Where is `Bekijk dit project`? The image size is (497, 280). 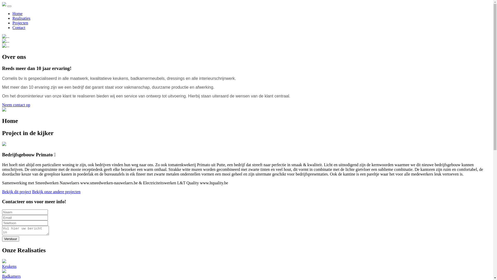 Bekijk dit project is located at coordinates (17, 192).